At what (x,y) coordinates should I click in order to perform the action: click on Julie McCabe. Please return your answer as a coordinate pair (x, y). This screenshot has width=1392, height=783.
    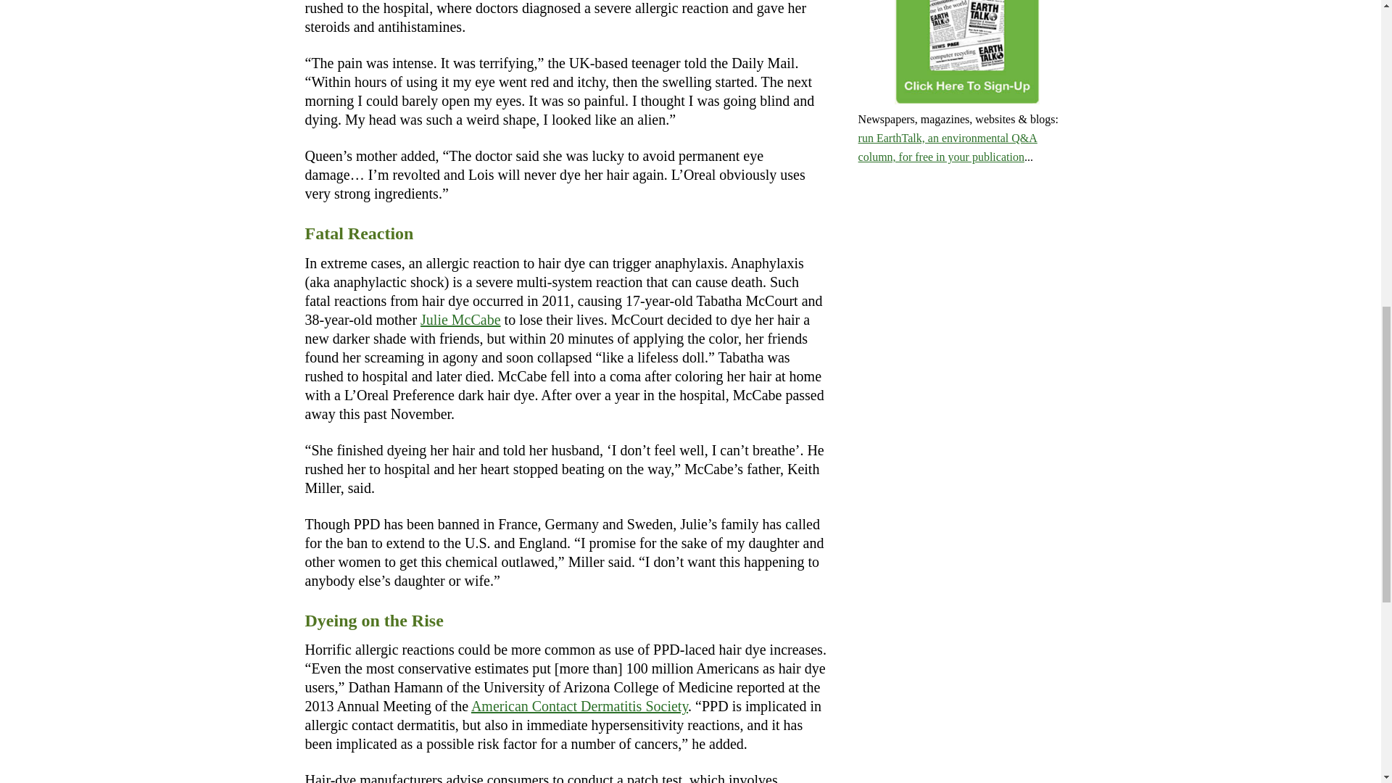
    Looking at the image, I should click on (460, 319).